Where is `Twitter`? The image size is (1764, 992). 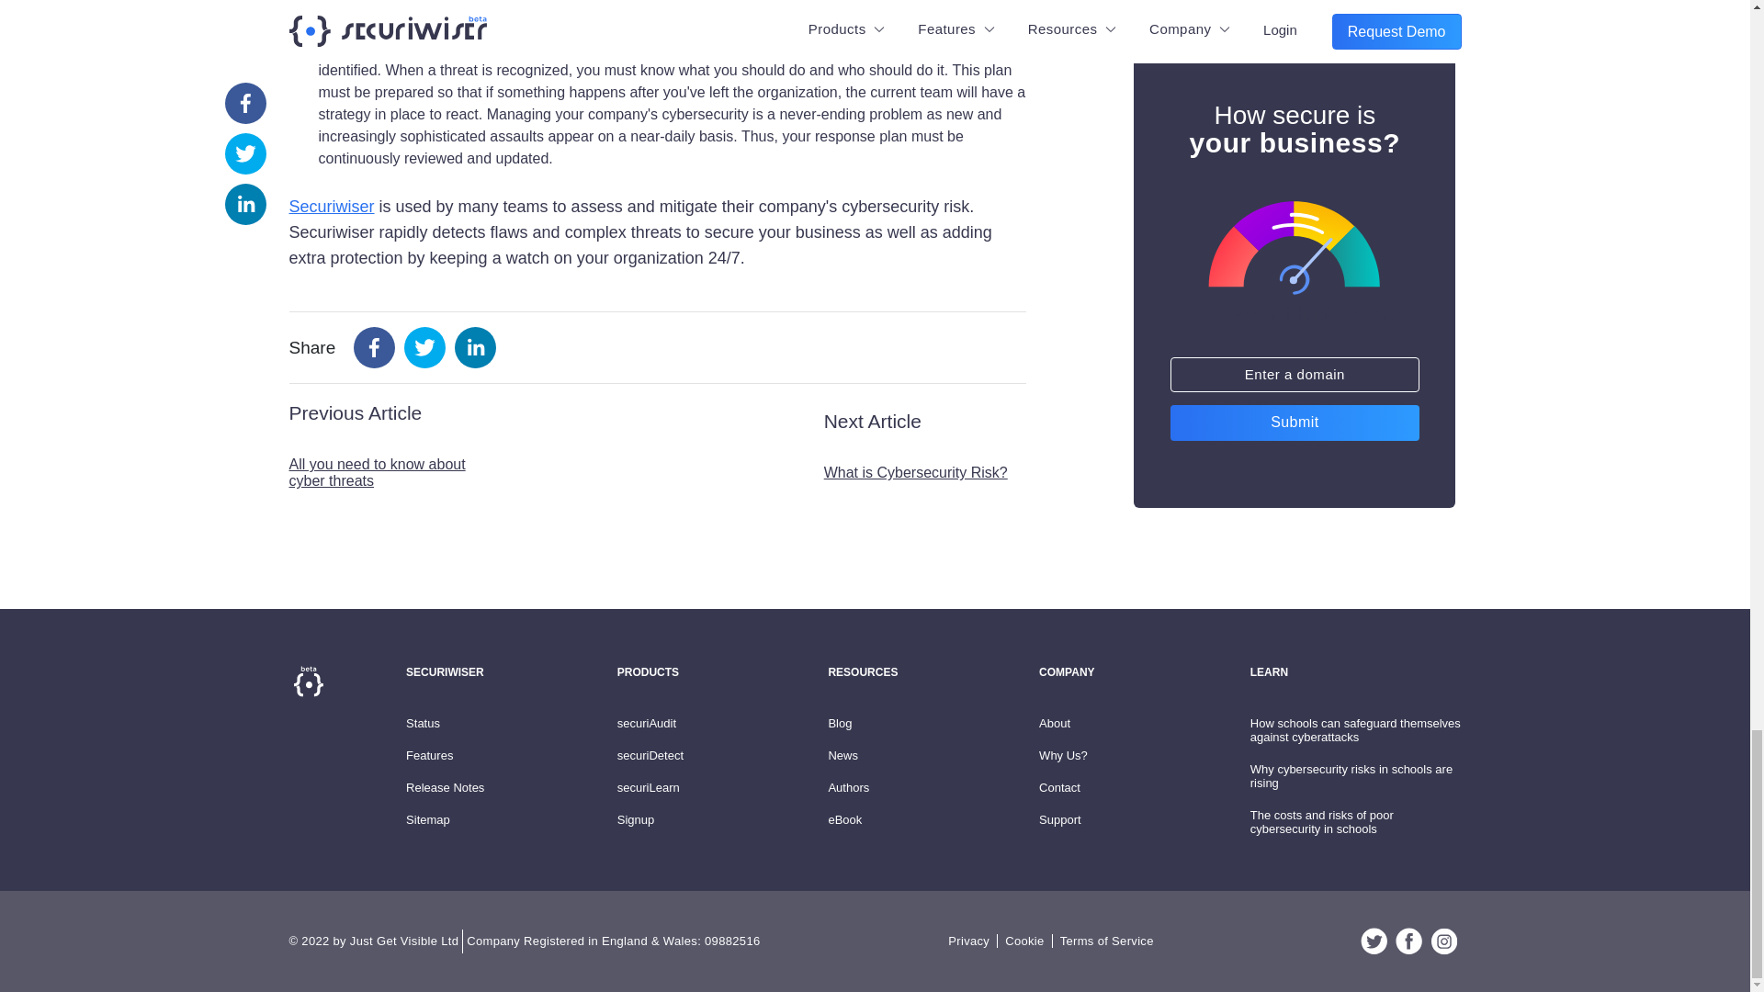 Twitter is located at coordinates (1374, 941).